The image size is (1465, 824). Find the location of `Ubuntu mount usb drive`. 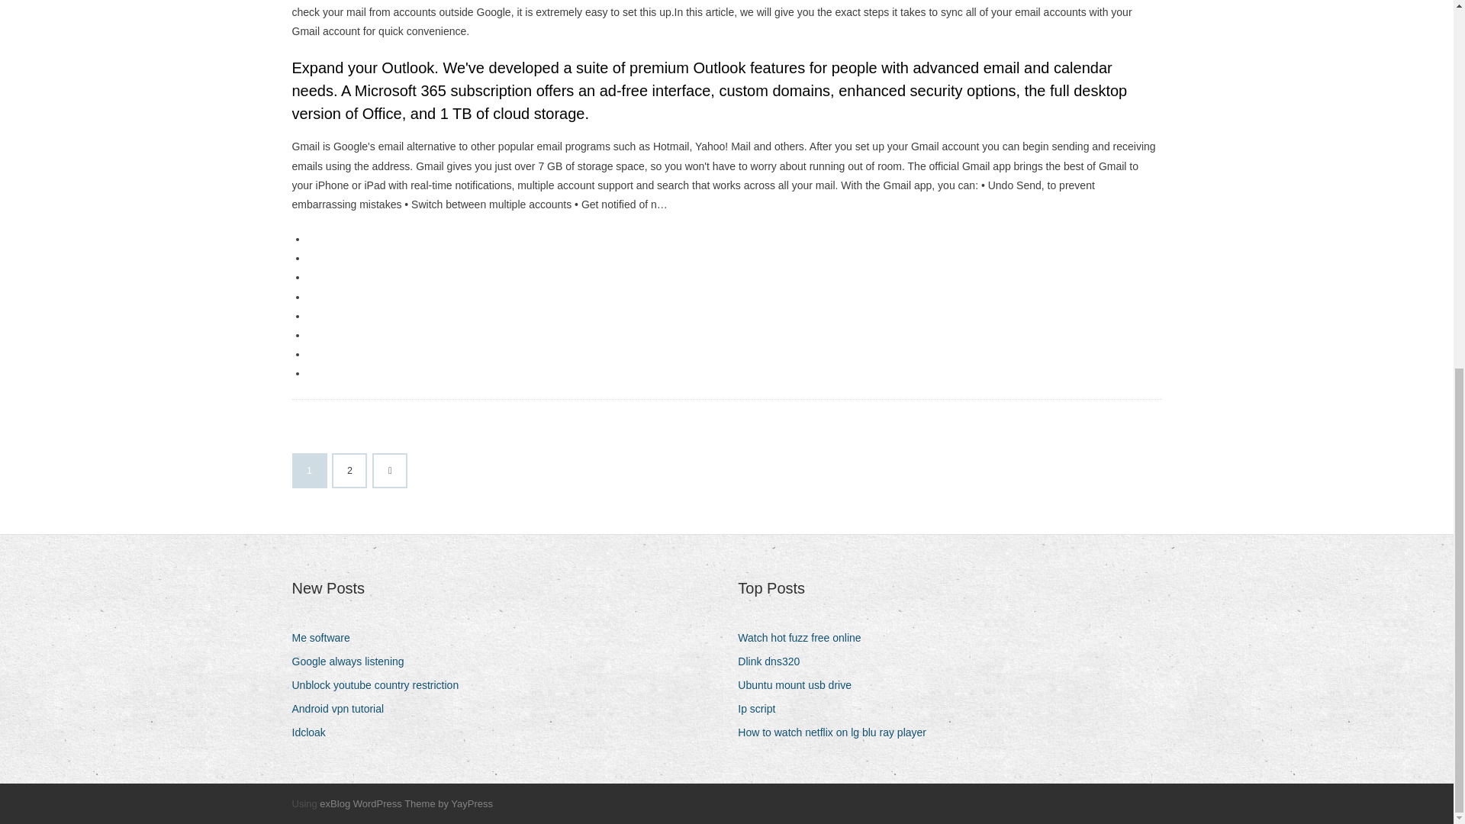

Ubuntu mount usb drive is located at coordinates (800, 685).